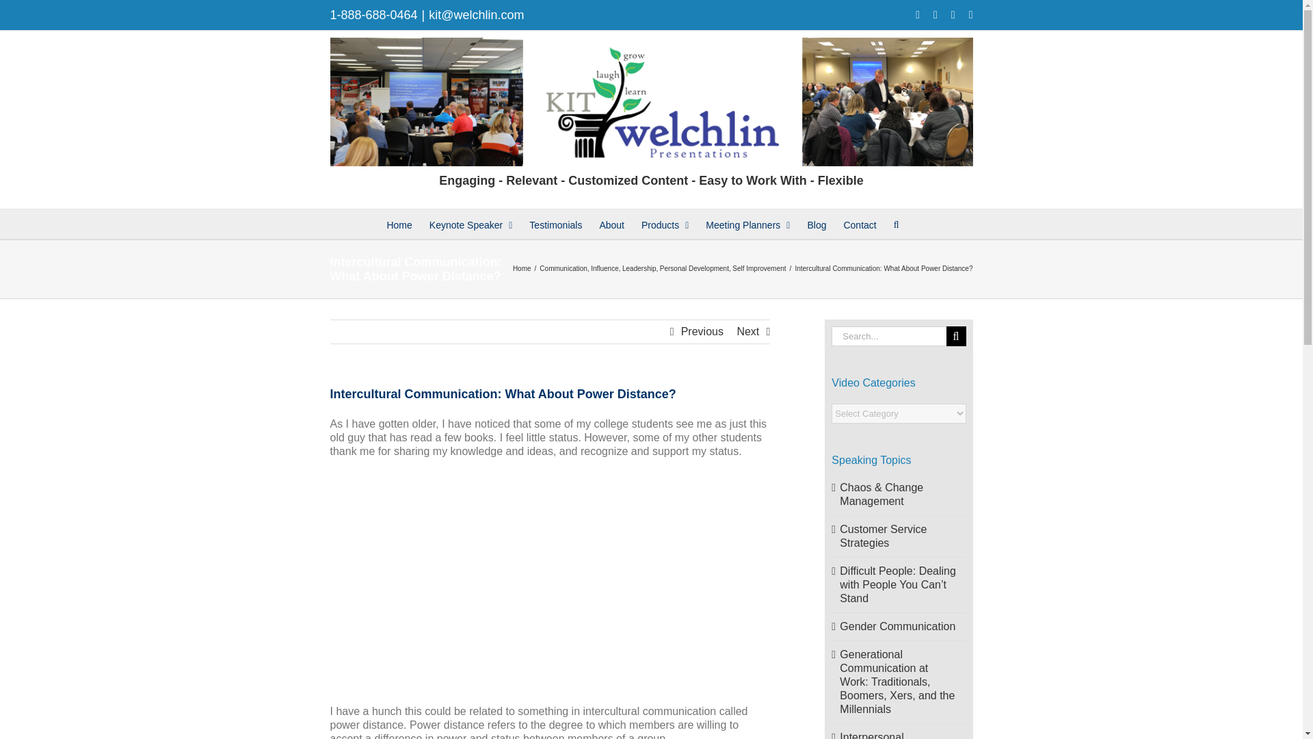 The width and height of the screenshot is (1313, 739). What do you see at coordinates (747, 331) in the screenshot?
I see `Next` at bounding box center [747, 331].